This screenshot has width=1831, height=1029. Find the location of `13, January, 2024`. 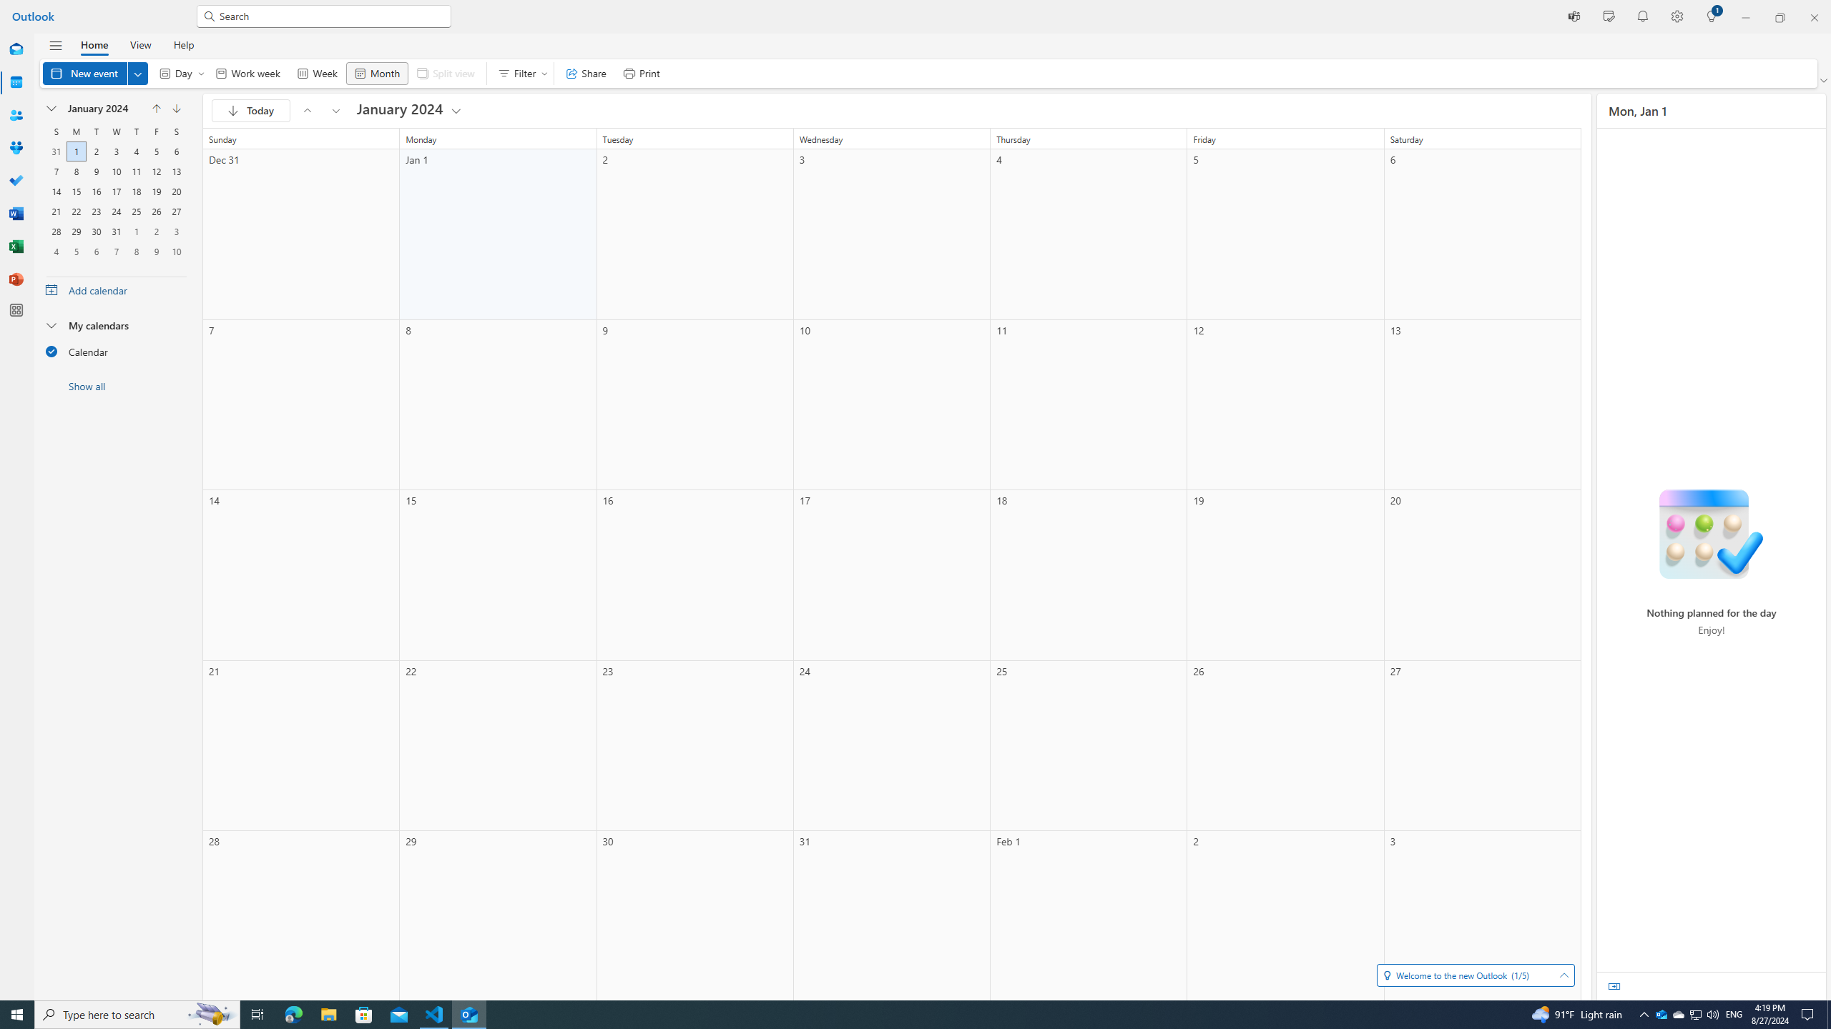

13, January, 2024 is located at coordinates (176, 171).